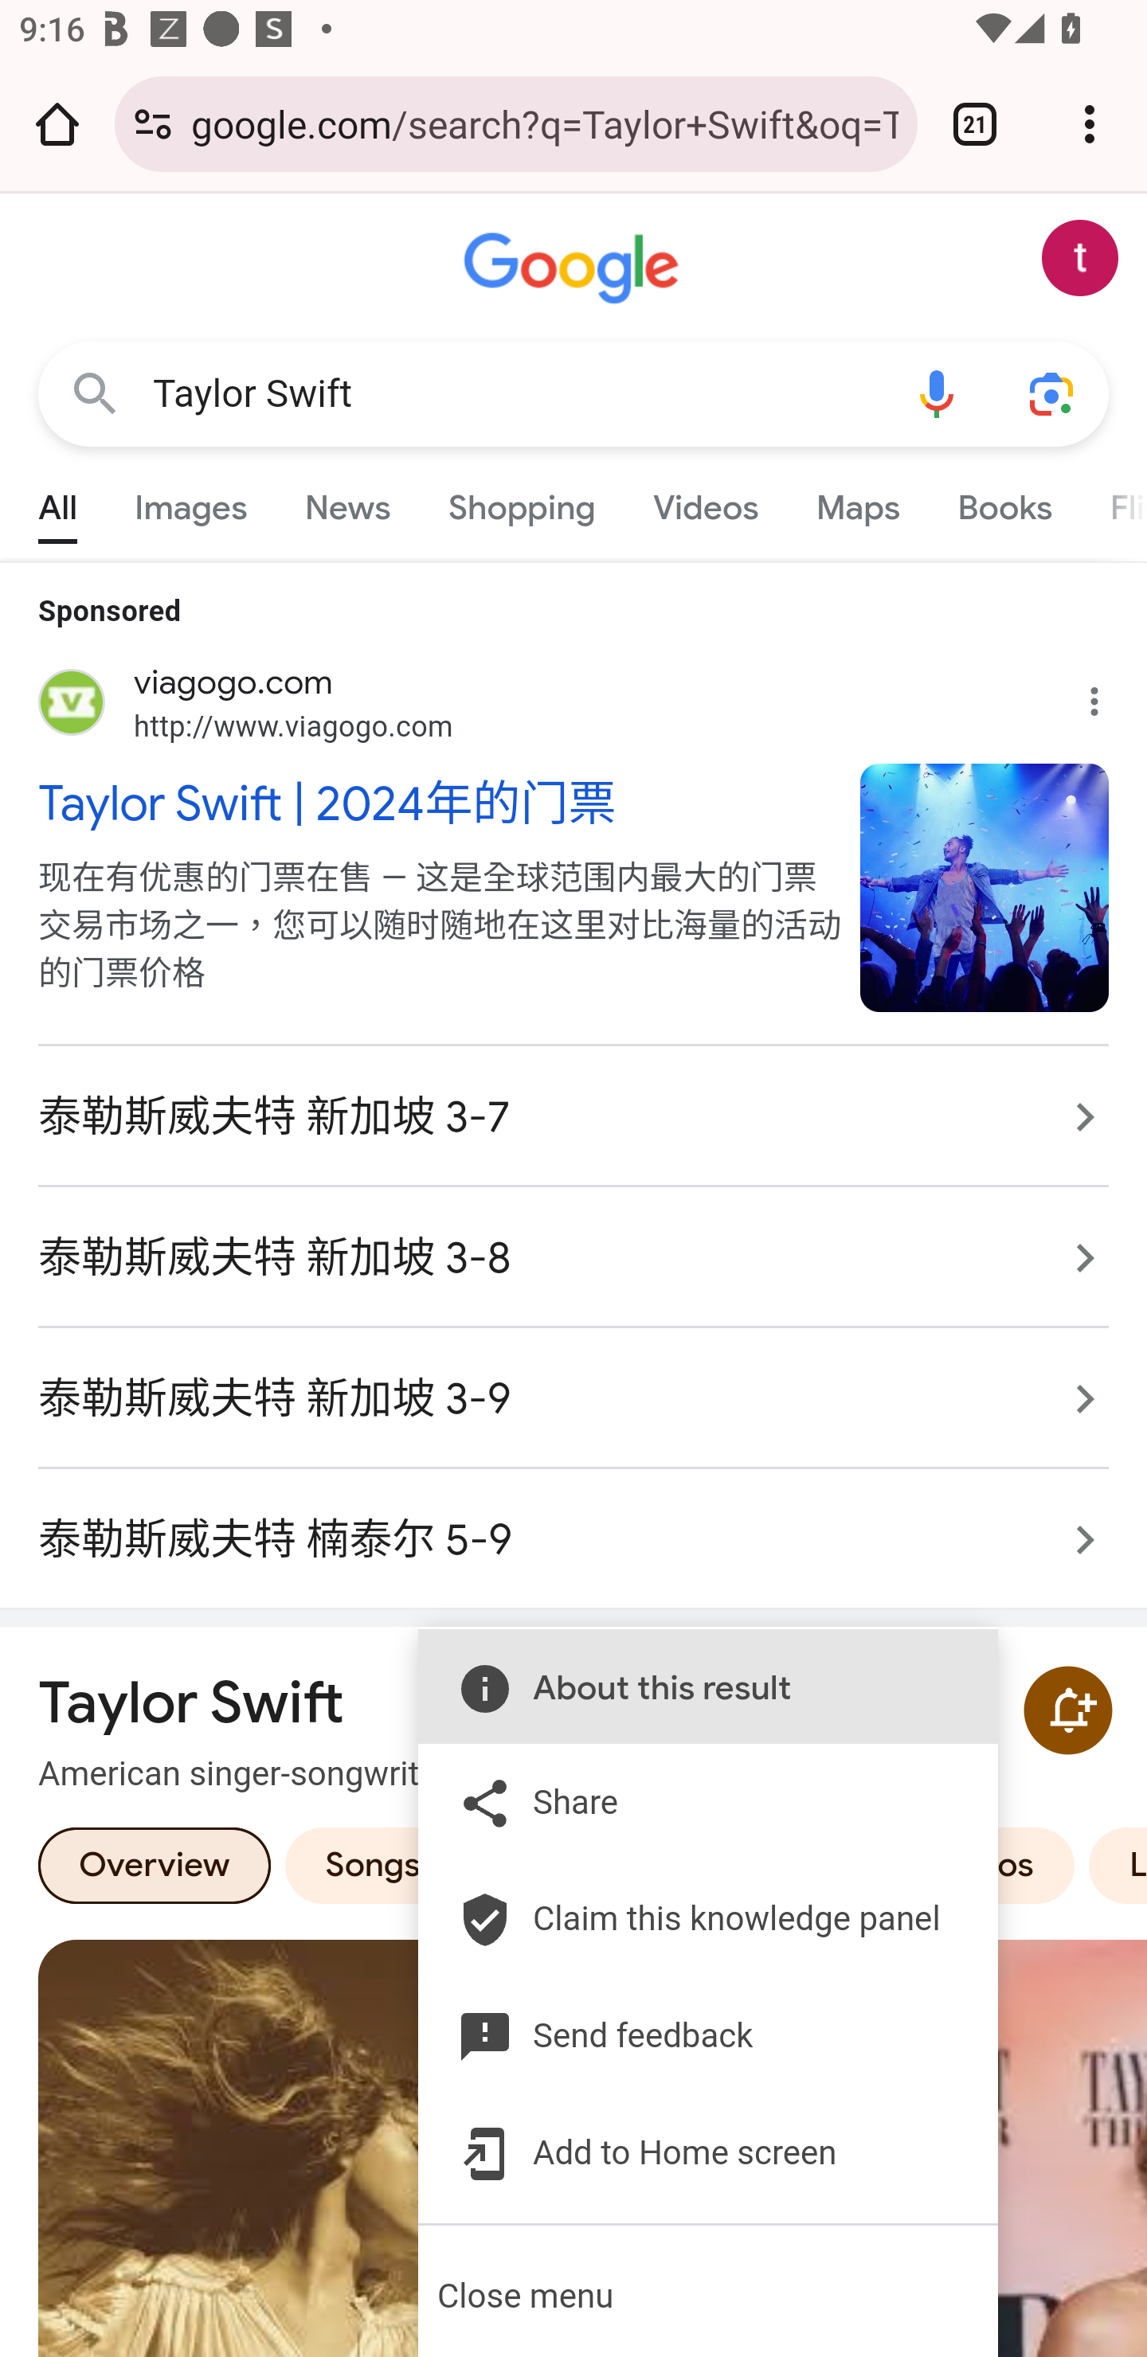 This screenshot has width=1147, height=2357. Describe the element at coordinates (155, 1864) in the screenshot. I see `Overview` at that location.